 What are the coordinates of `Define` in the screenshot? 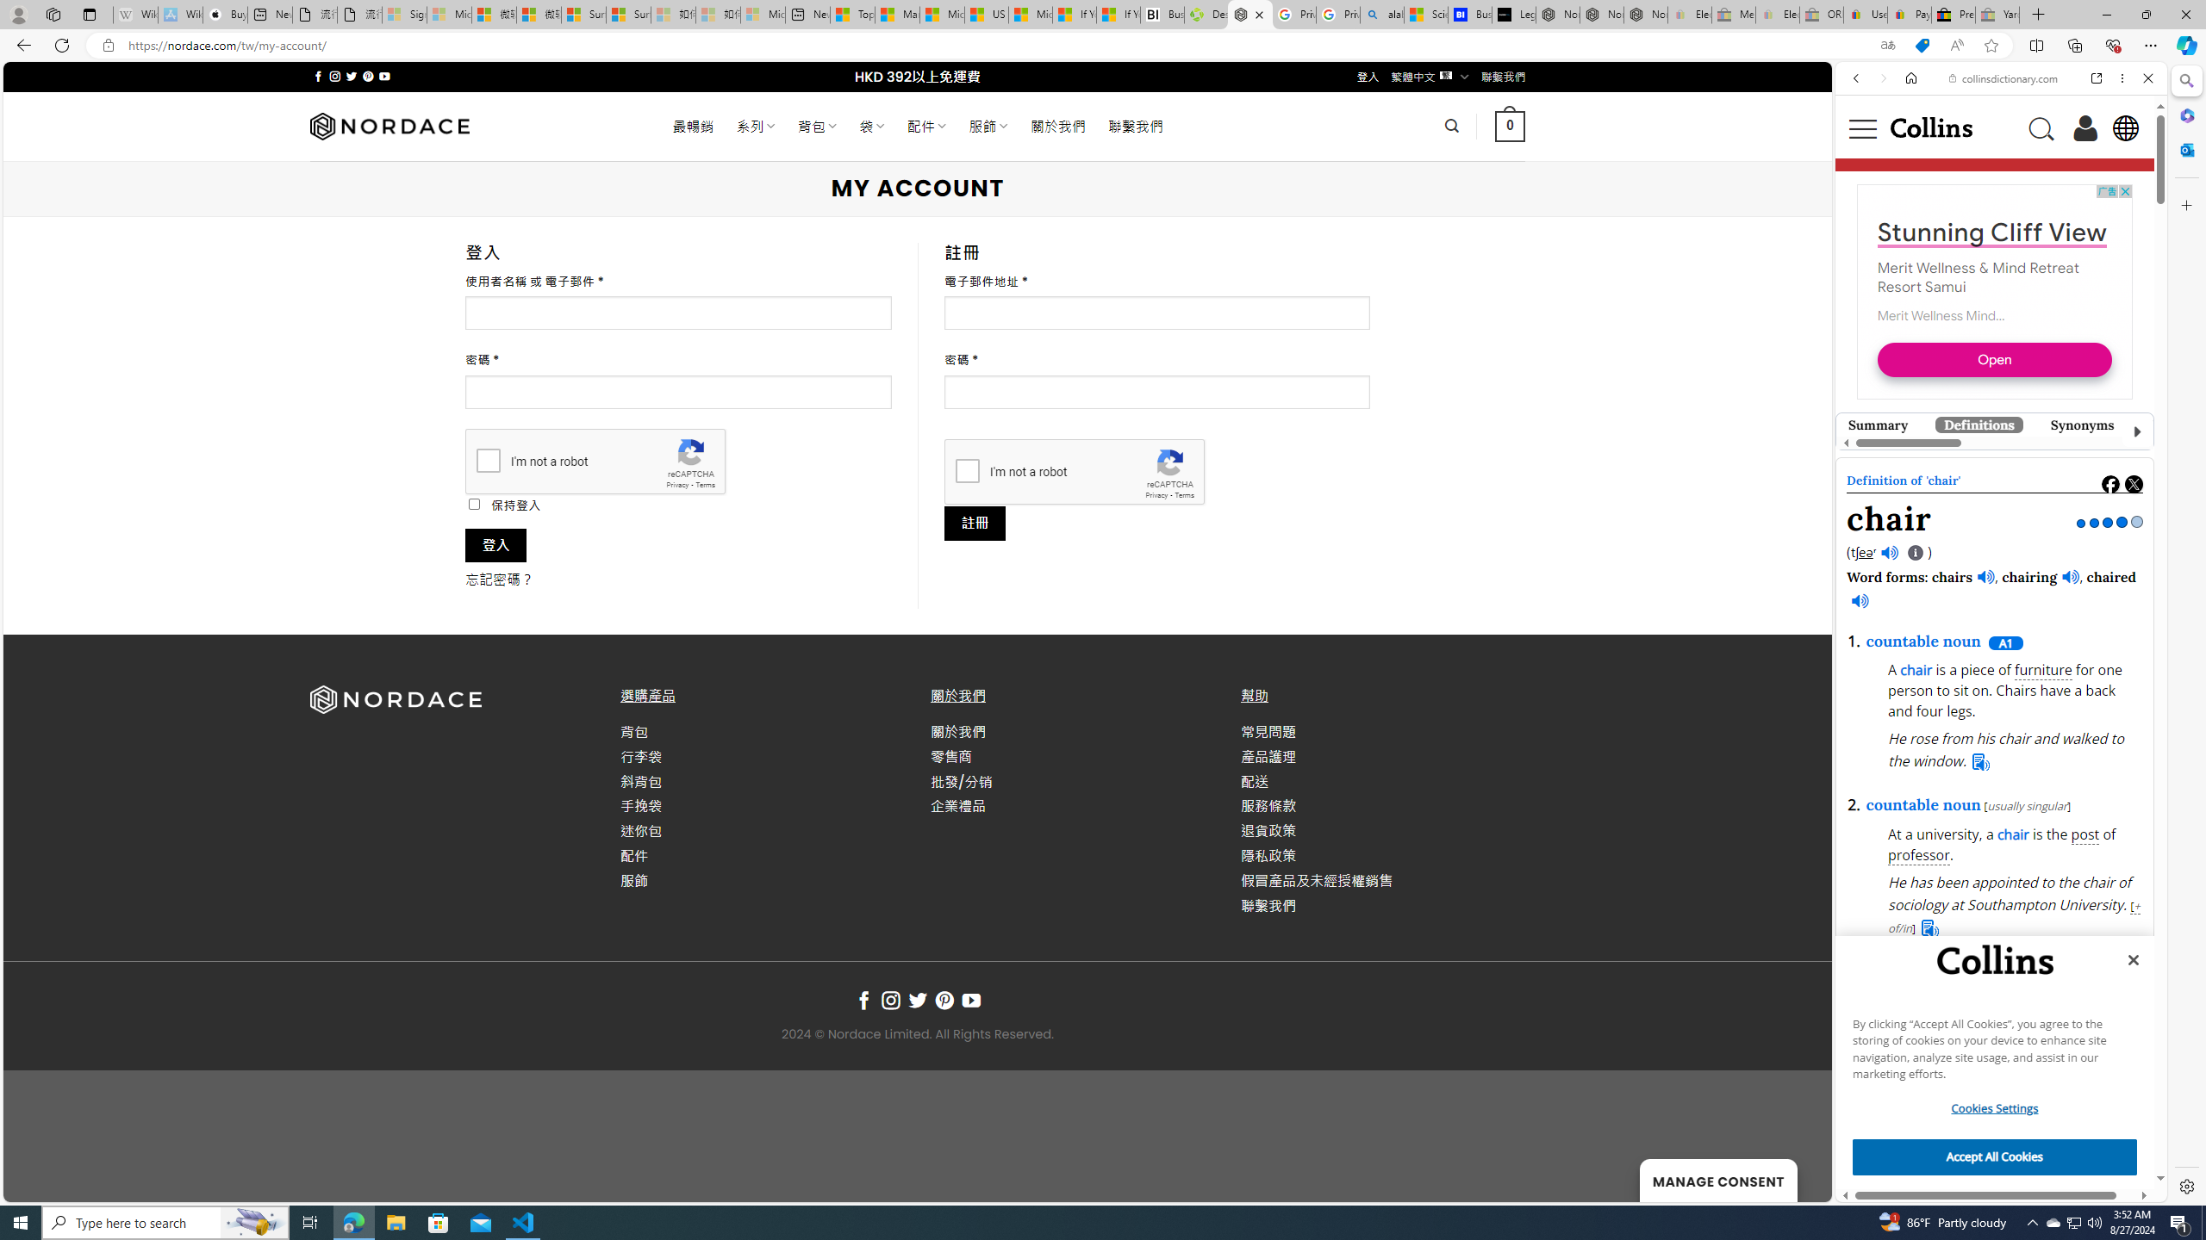 It's located at (2096, 279).